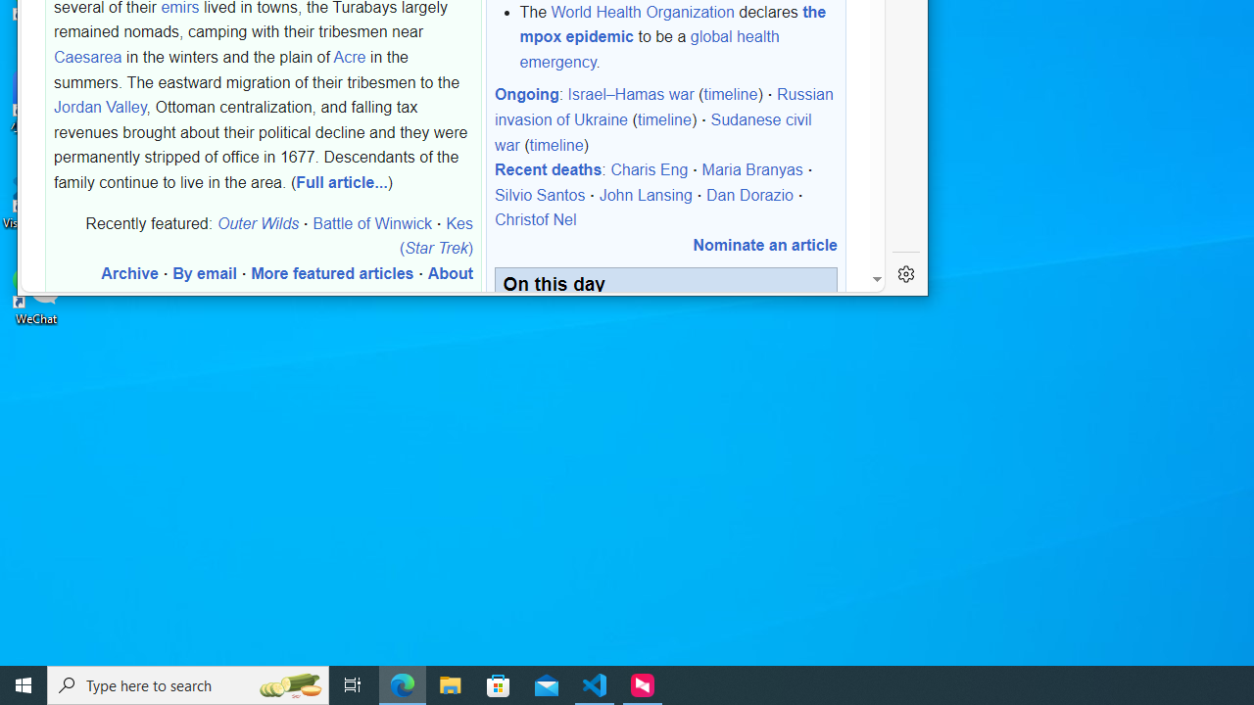 The image size is (1254, 705). What do you see at coordinates (595, 685) in the screenshot?
I see `Visual Studio Code - 1 running window` at bounding box center [595, 685].